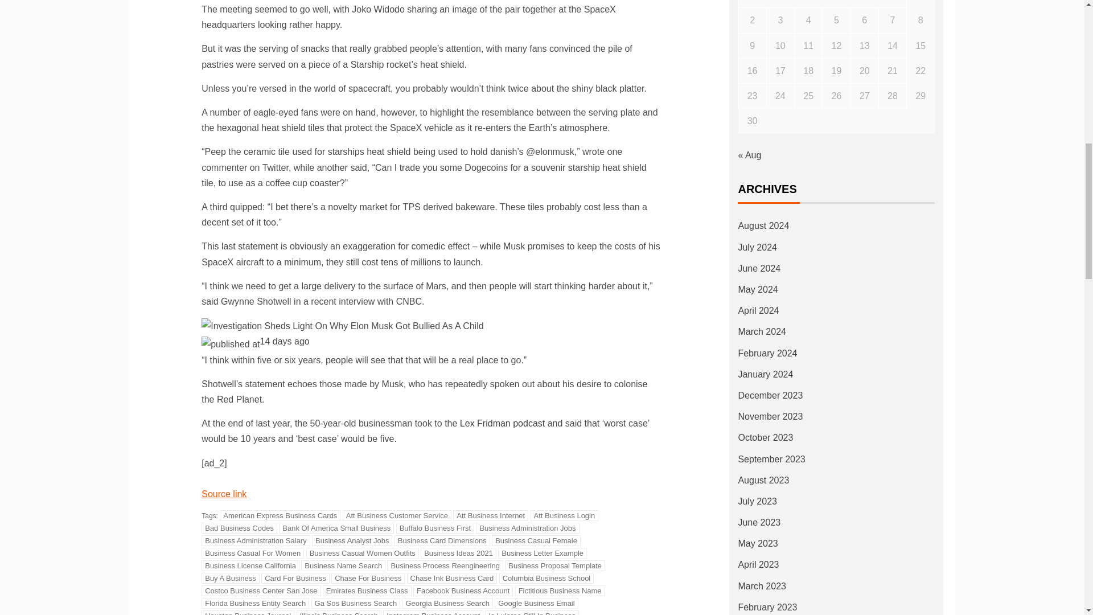 This screenshot has height=615, width=1093. Describe the element at coordinates (239, 528) in the screenshot. I see `Bad Business Codes` at that location.